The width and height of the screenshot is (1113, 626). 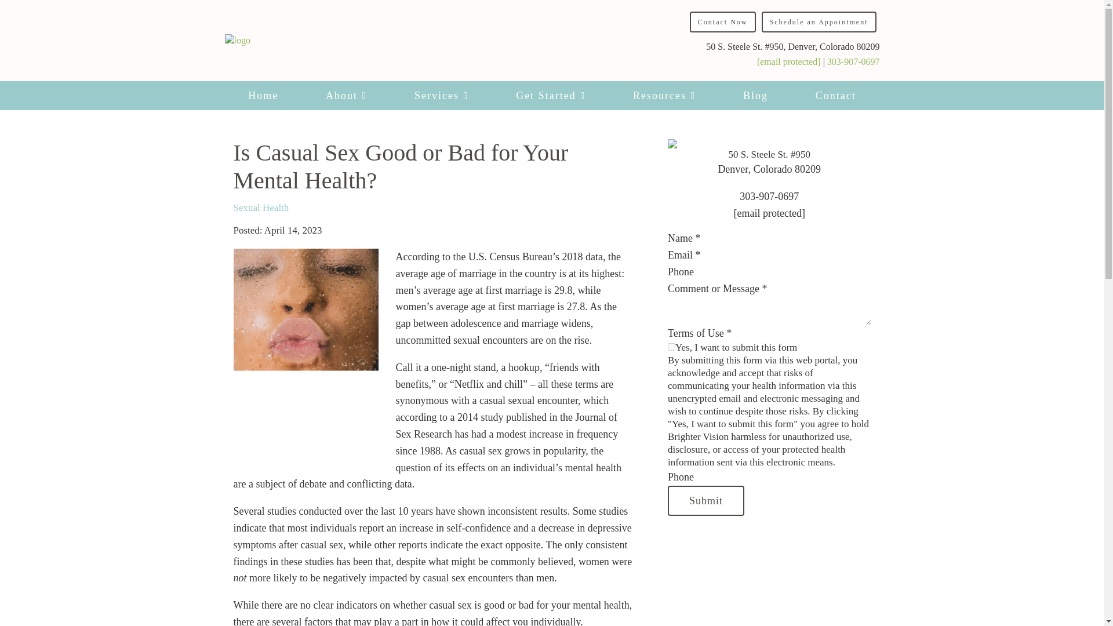 I want to click on Yes, I want to submit this form, so click(x=671, y=347).